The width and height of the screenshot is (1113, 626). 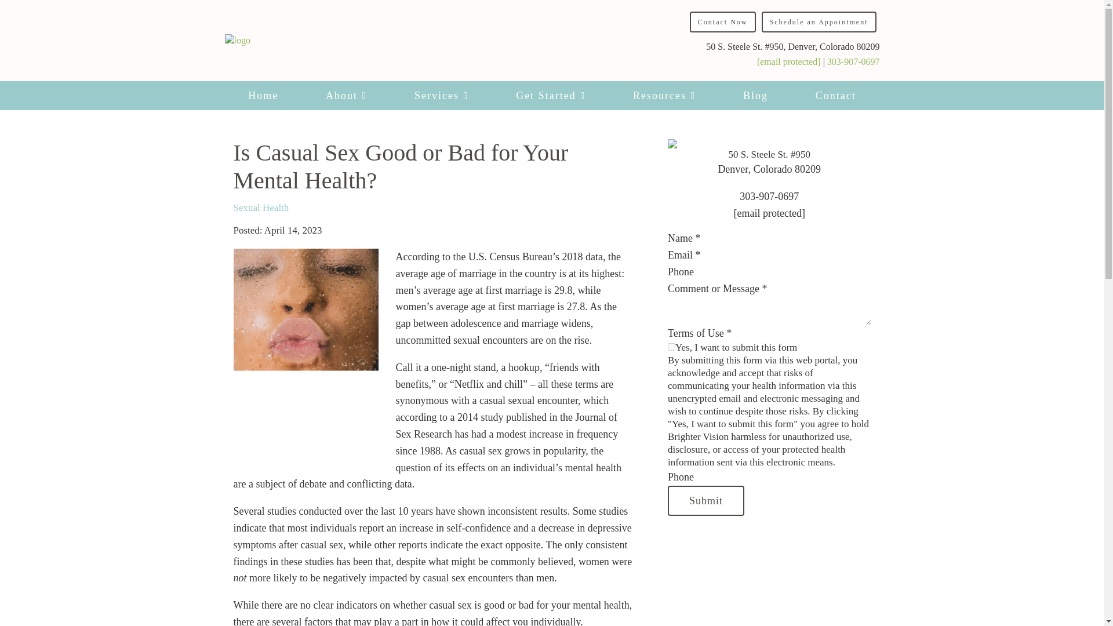 I want to click on Yes, I want to submit this form, so click(x=671, y=347).